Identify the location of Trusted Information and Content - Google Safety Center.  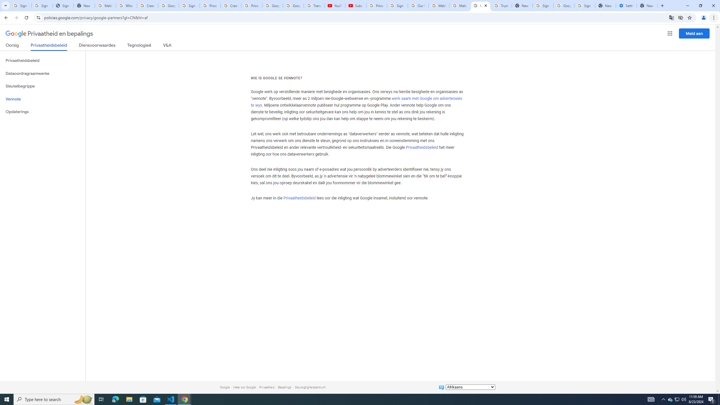
(501, 6).